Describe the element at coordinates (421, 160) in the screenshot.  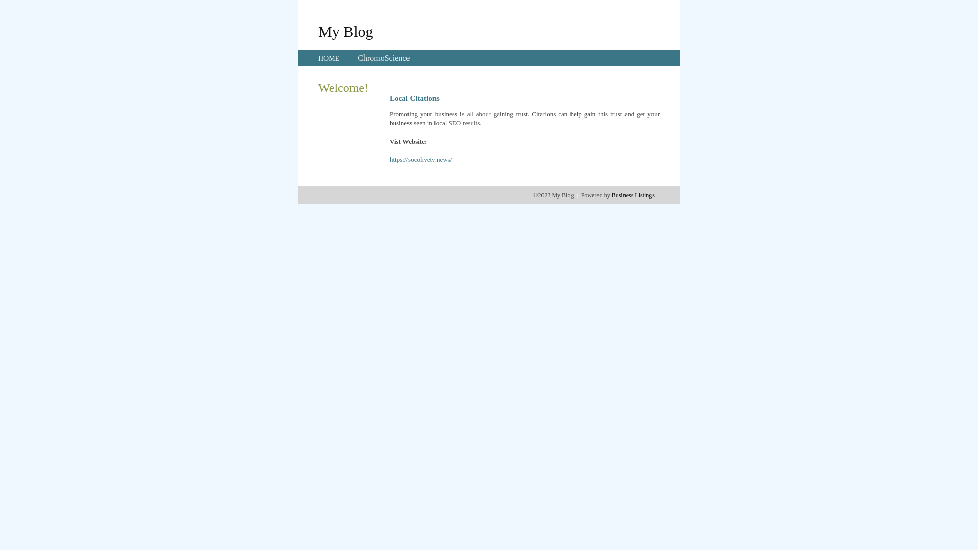
I see `https://socolivetv.news/` at that location.